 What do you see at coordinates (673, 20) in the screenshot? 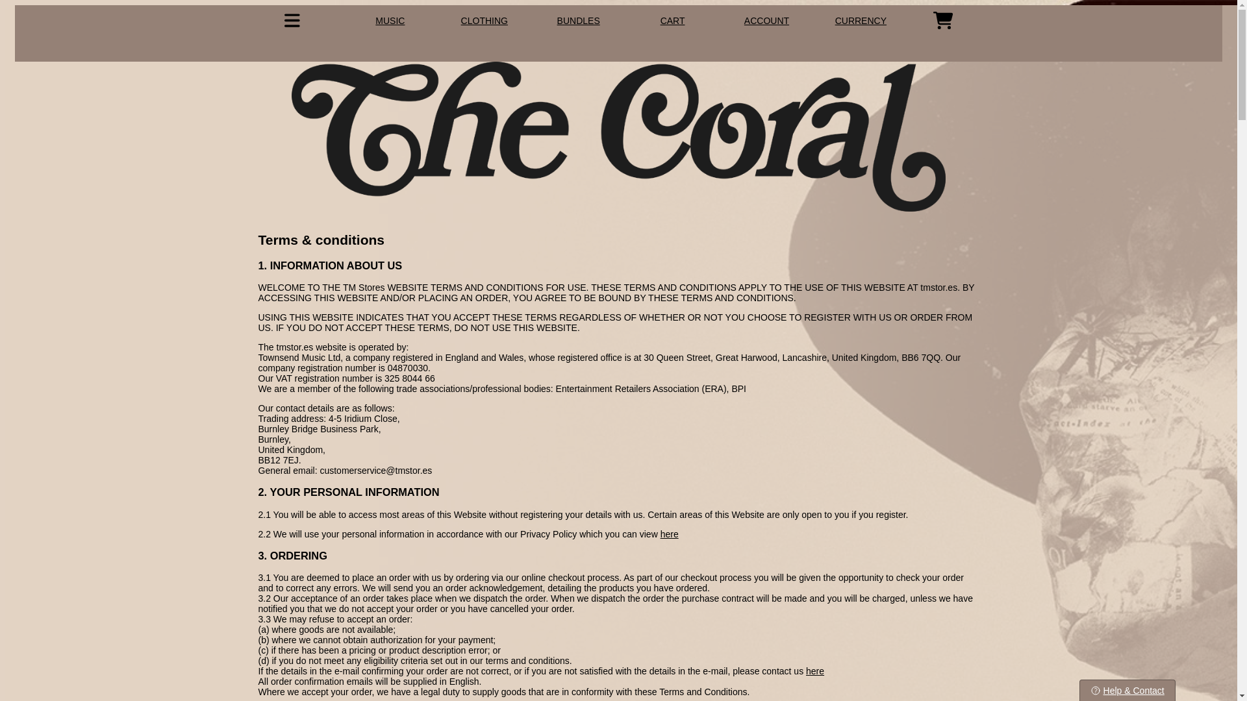
I see `CART` at bounding box center [673, 20].